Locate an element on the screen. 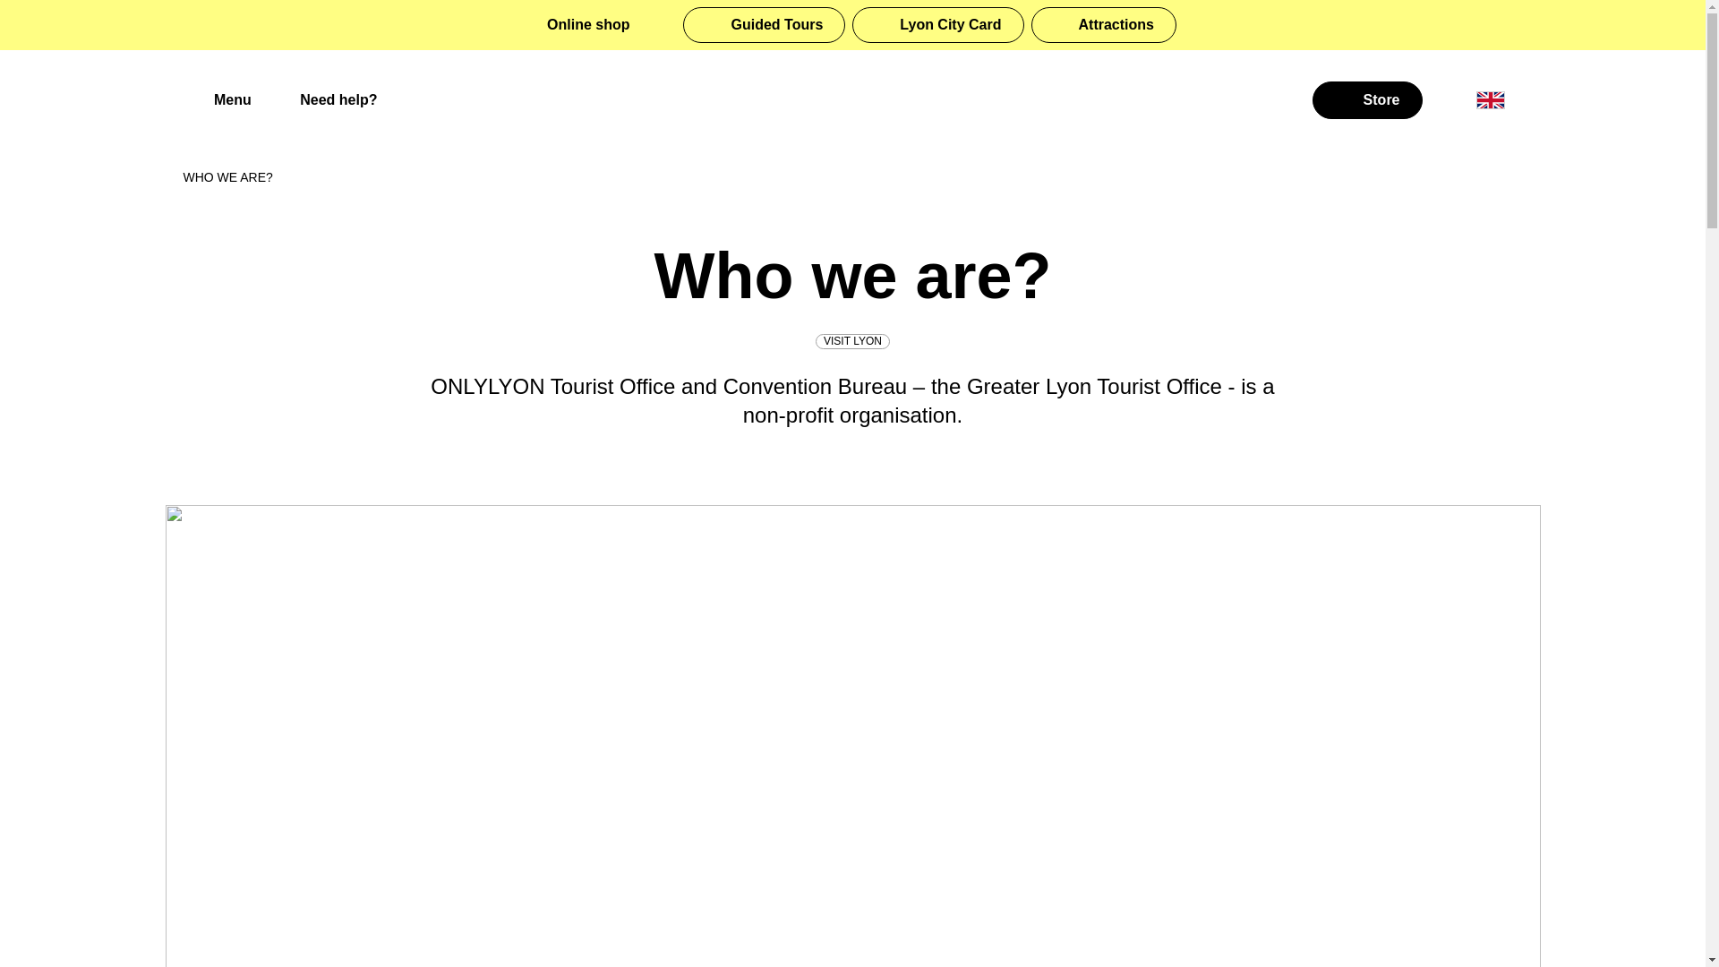 The height and width of the screenshot is (967, 1719). Guided Tours is located at coordinates (764, 24).